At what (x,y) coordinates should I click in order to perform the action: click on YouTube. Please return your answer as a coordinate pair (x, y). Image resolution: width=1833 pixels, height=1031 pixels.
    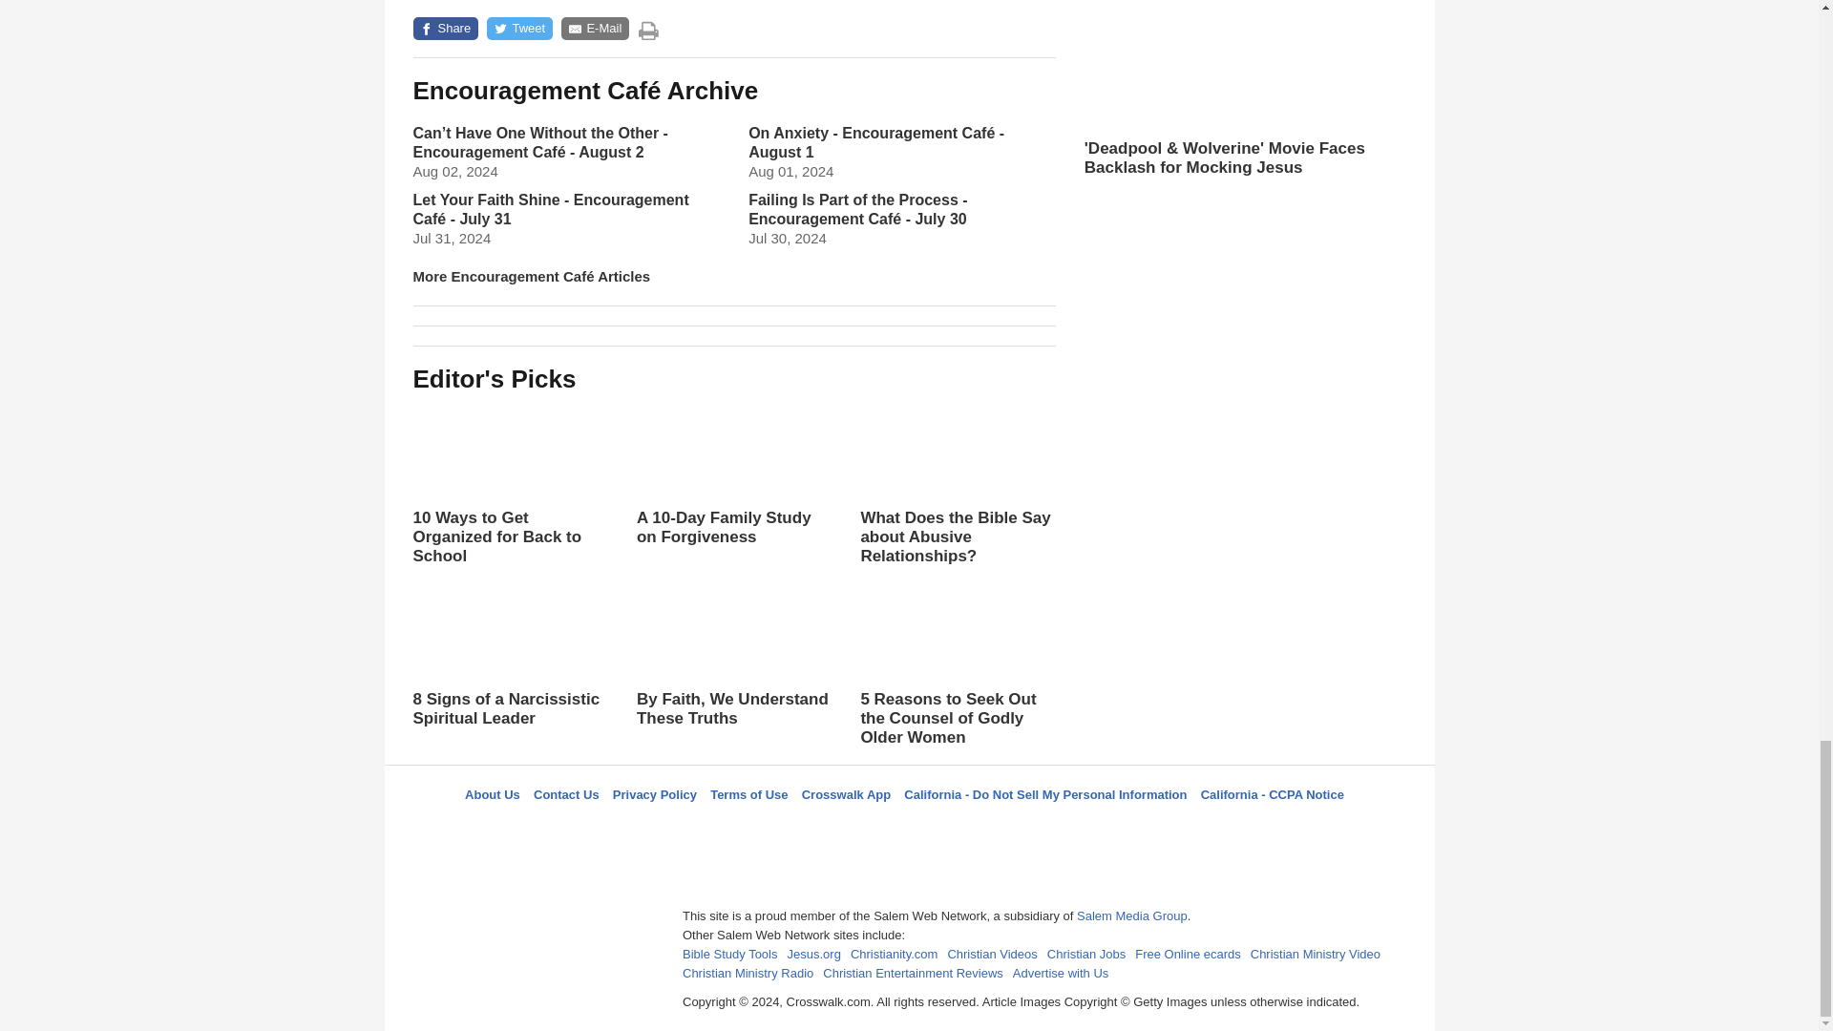
    Looking at the image, I should click on (1001, 829).